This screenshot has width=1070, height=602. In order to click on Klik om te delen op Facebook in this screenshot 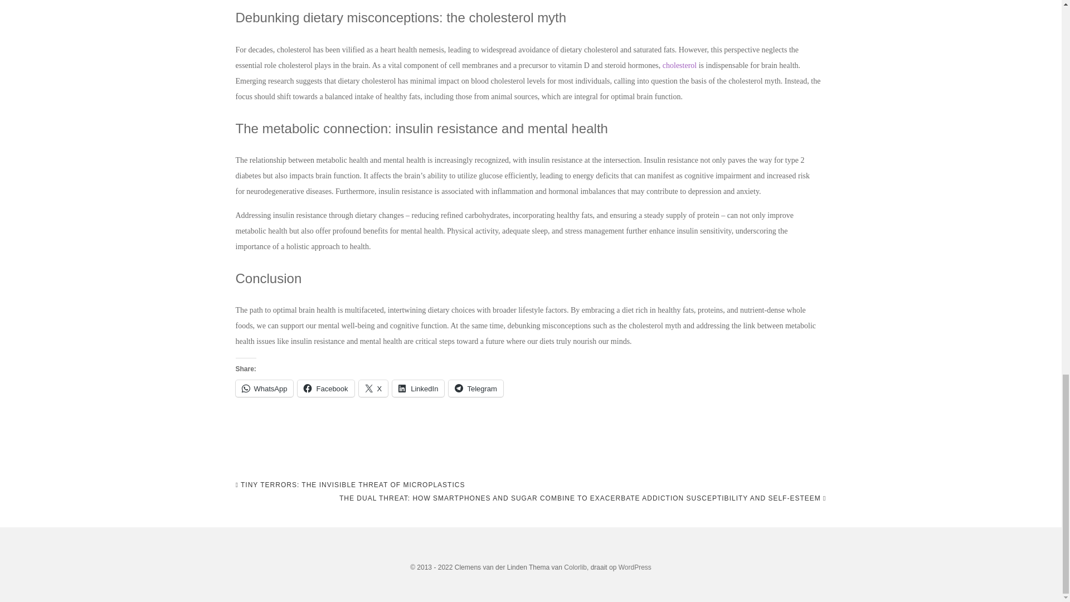, I will do `click(325, 388)`.